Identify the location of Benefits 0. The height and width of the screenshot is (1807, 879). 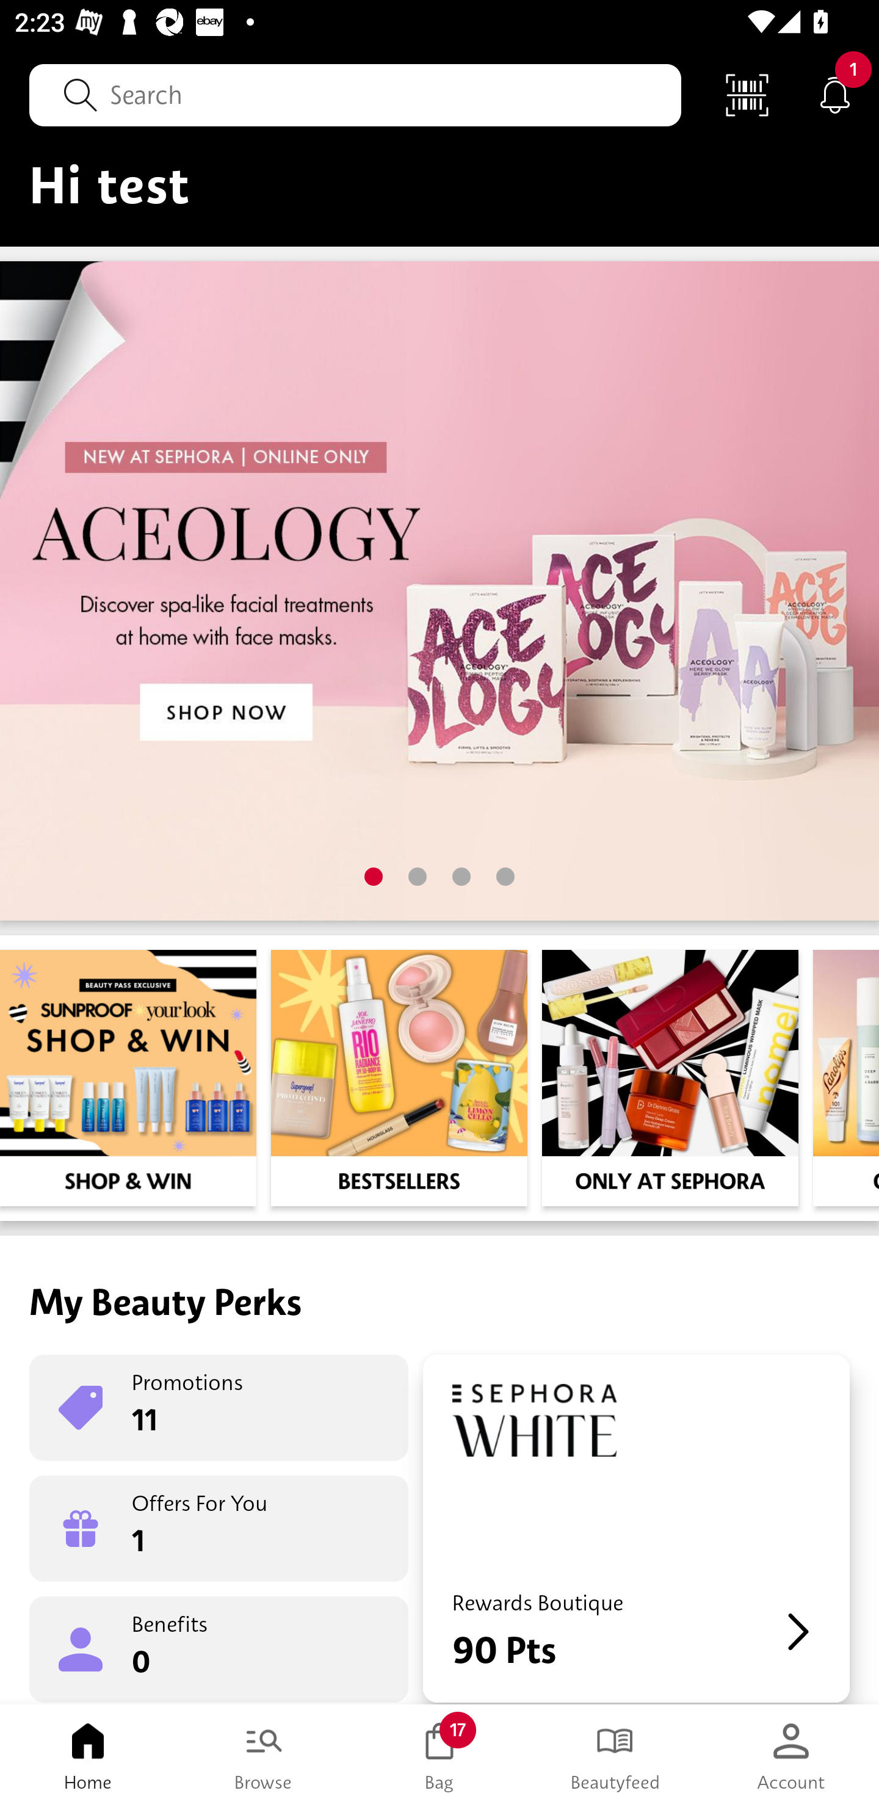
(219, 1648).